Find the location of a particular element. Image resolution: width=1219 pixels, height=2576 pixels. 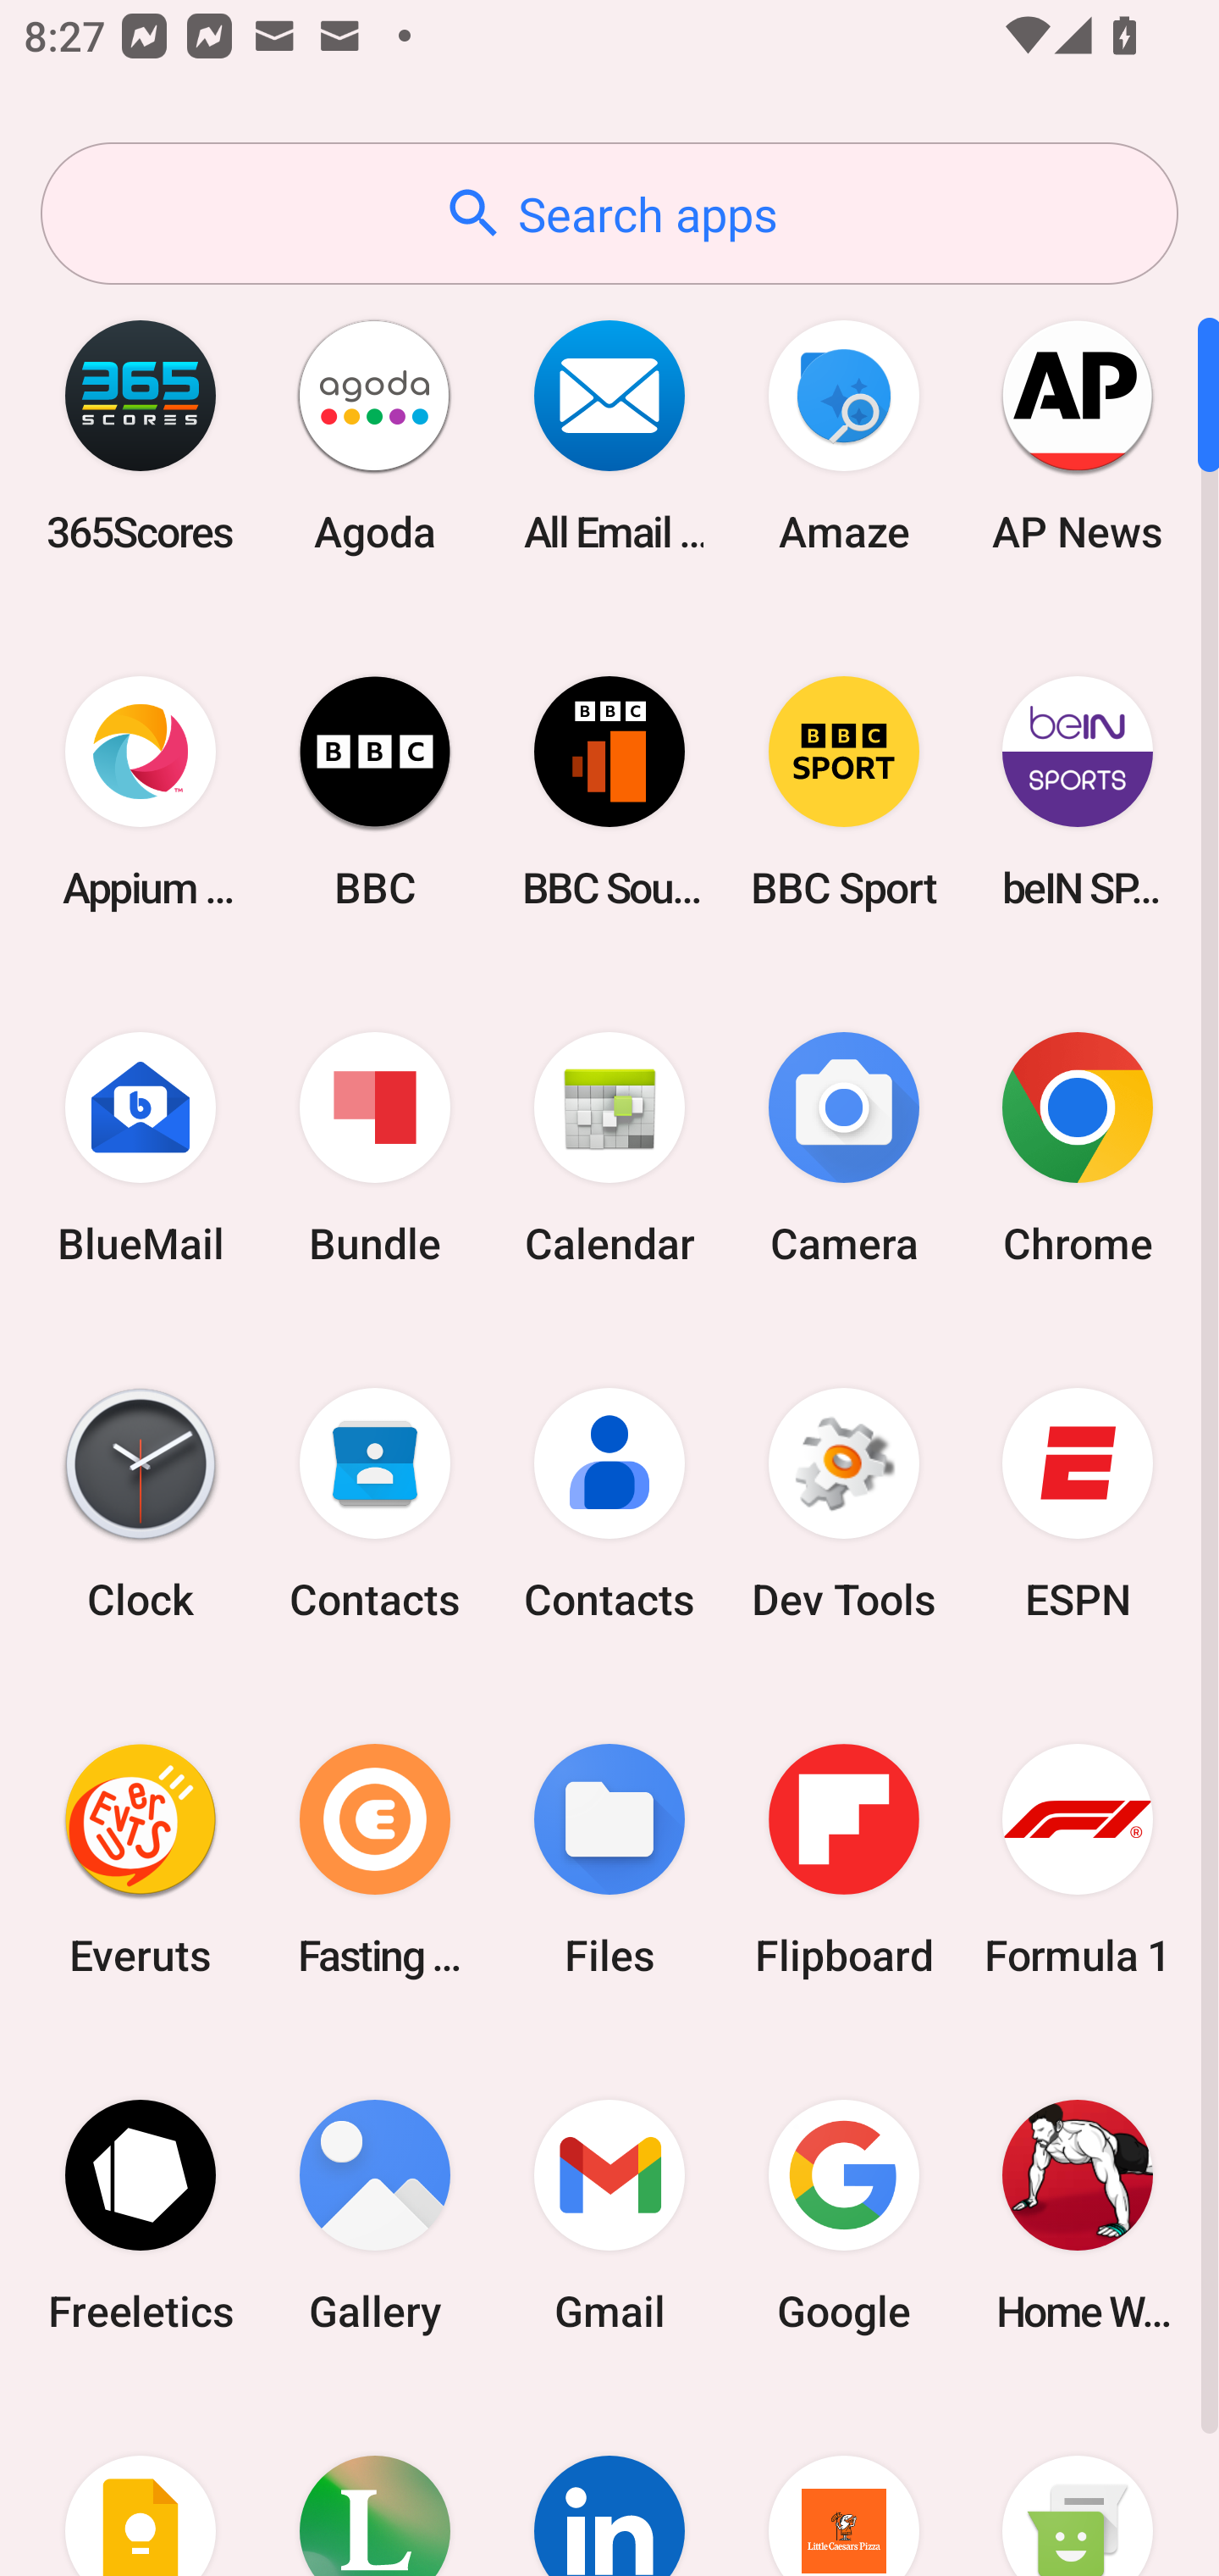

365Scores is located at coordinates (141, 436).